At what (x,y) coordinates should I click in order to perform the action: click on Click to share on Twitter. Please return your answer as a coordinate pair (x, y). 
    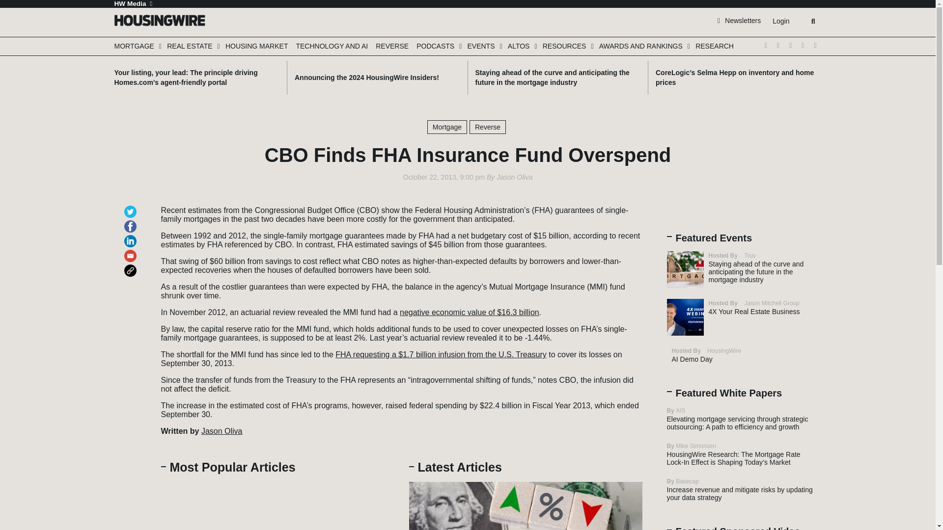
    Looking at the image, I should click on (132, 207).